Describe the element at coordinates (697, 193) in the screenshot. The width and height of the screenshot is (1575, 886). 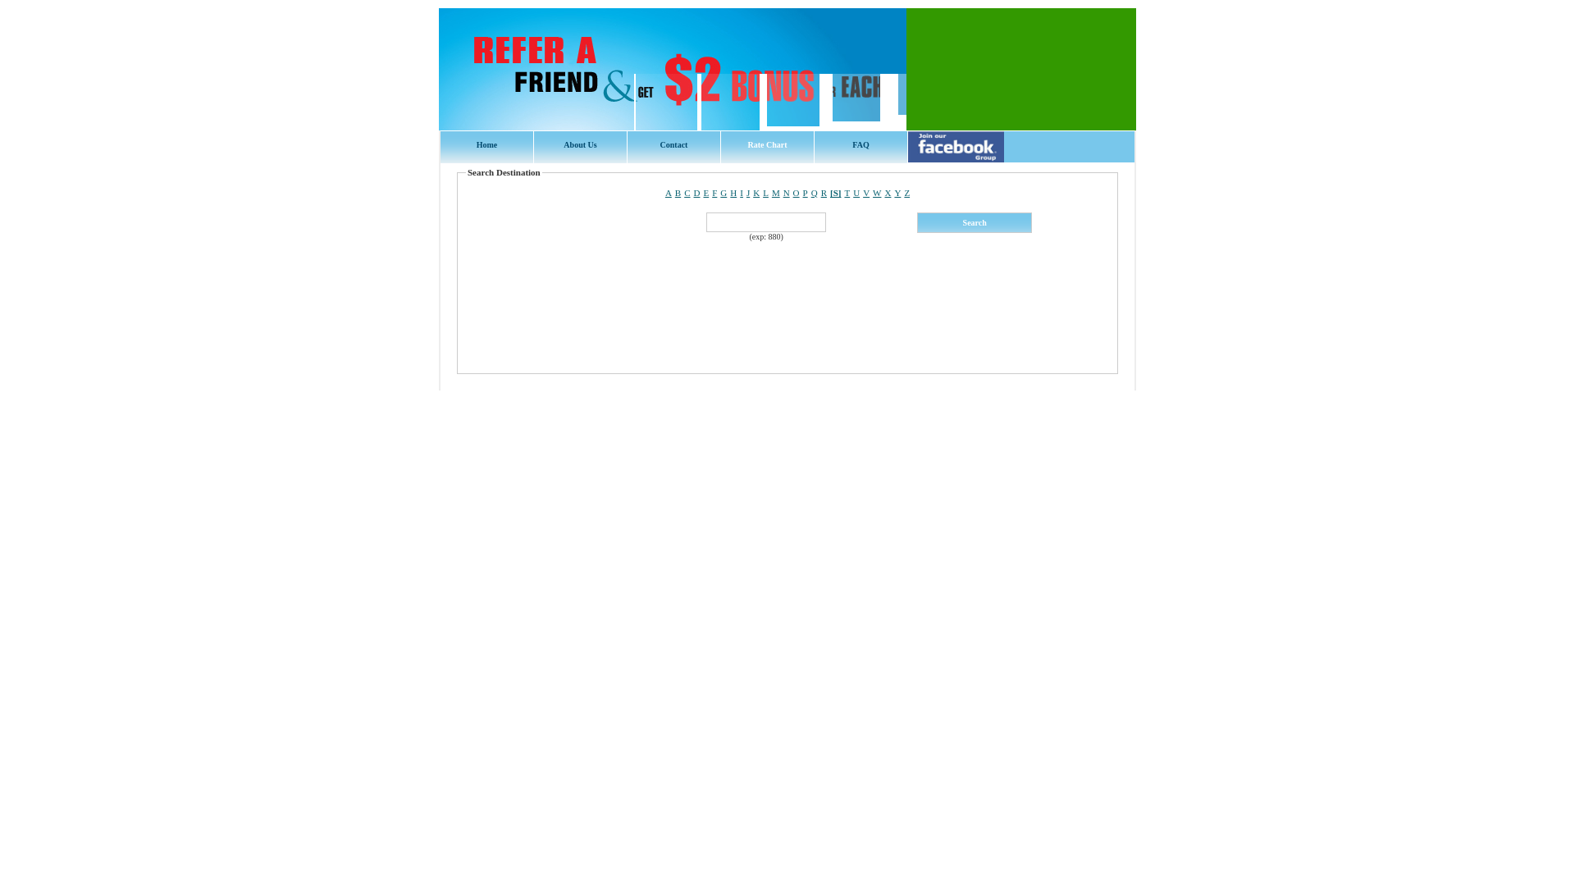
I see `D` at that location.